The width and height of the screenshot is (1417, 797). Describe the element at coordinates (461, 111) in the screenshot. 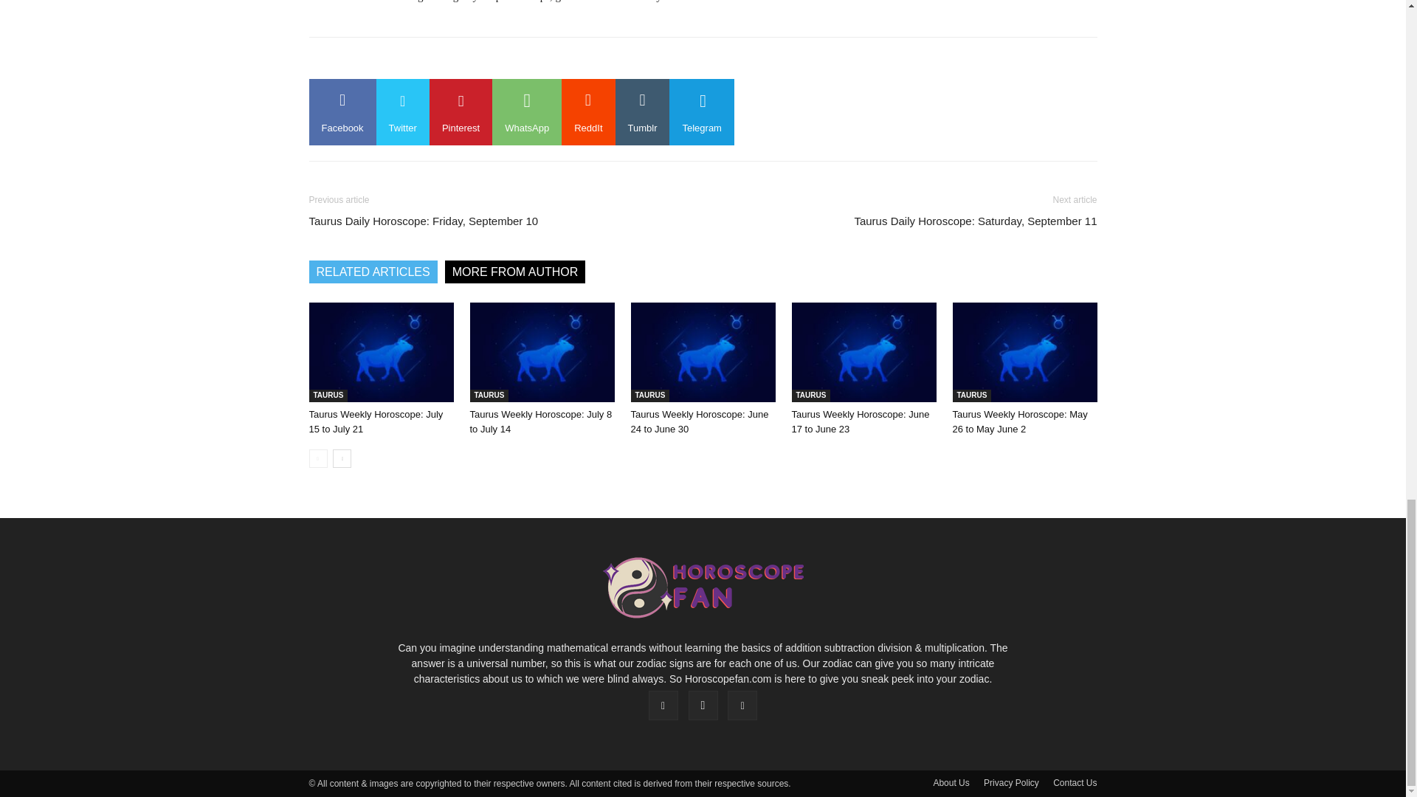

I see `Pinterest` at that location.